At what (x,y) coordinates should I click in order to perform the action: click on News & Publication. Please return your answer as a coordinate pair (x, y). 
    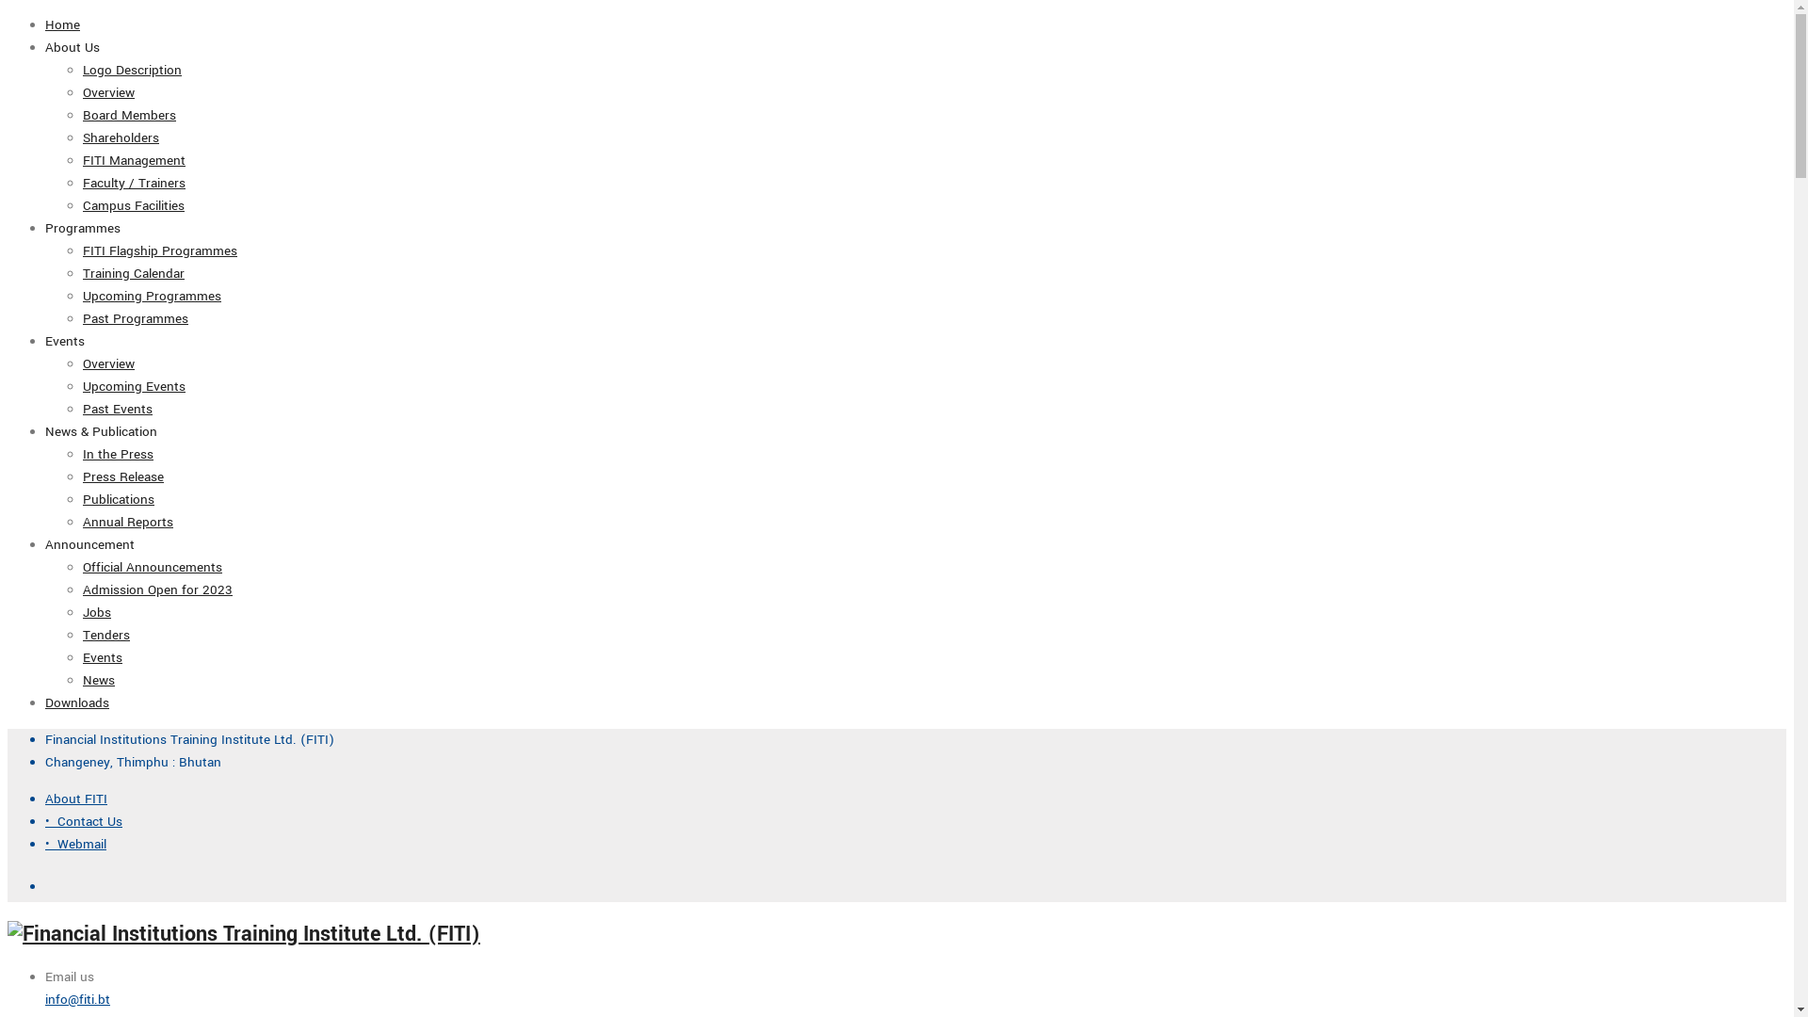
    Looking at the image, I should click on (102, 431).